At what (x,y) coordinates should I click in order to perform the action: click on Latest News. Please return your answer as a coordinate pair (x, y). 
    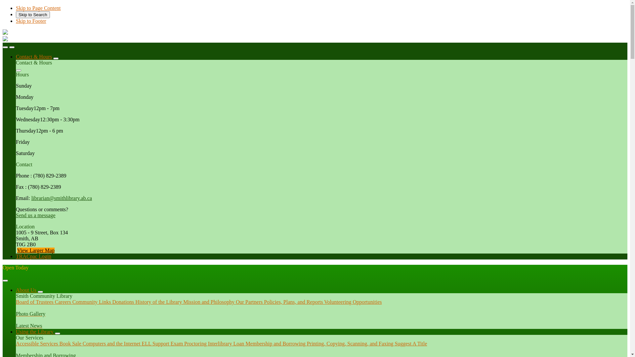
    Looking at the image, I should click on (321, 323).